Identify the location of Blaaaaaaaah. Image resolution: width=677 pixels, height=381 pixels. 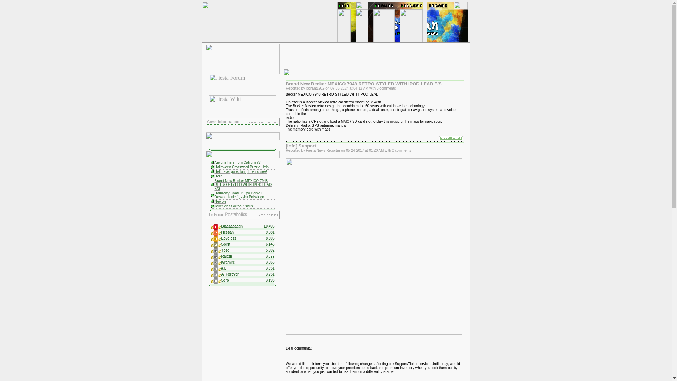
(232, 225).